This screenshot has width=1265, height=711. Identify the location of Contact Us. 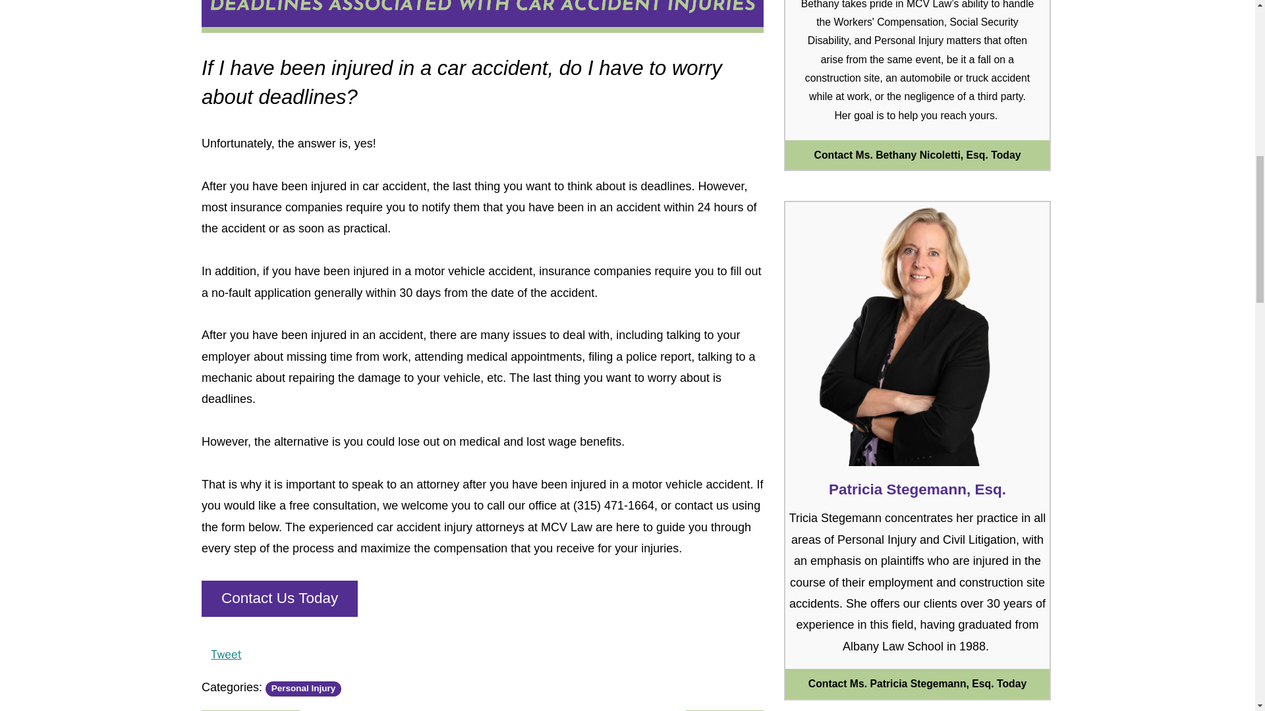
(279, 599).